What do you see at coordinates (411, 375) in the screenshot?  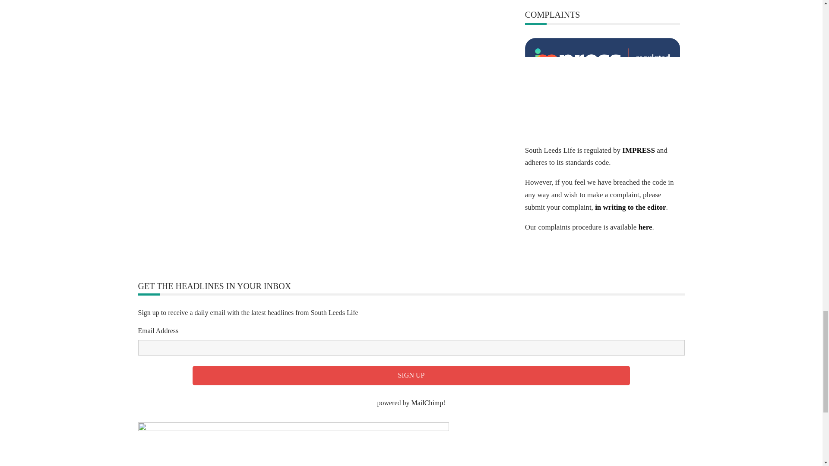 I see `Sign up` at bounding box center [411, 375].